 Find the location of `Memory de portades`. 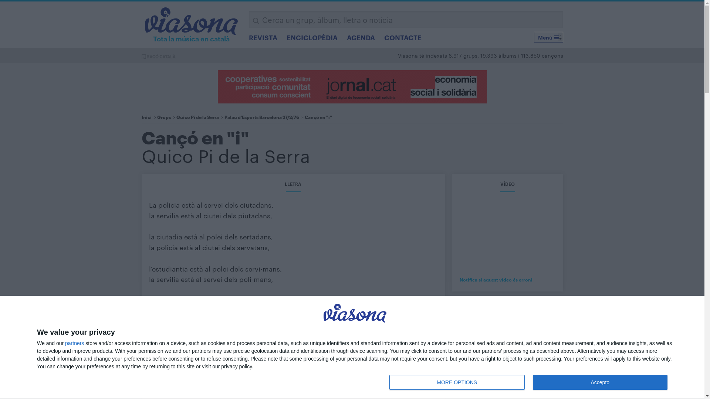

Memory de portades is located at coordinates (419, 304).